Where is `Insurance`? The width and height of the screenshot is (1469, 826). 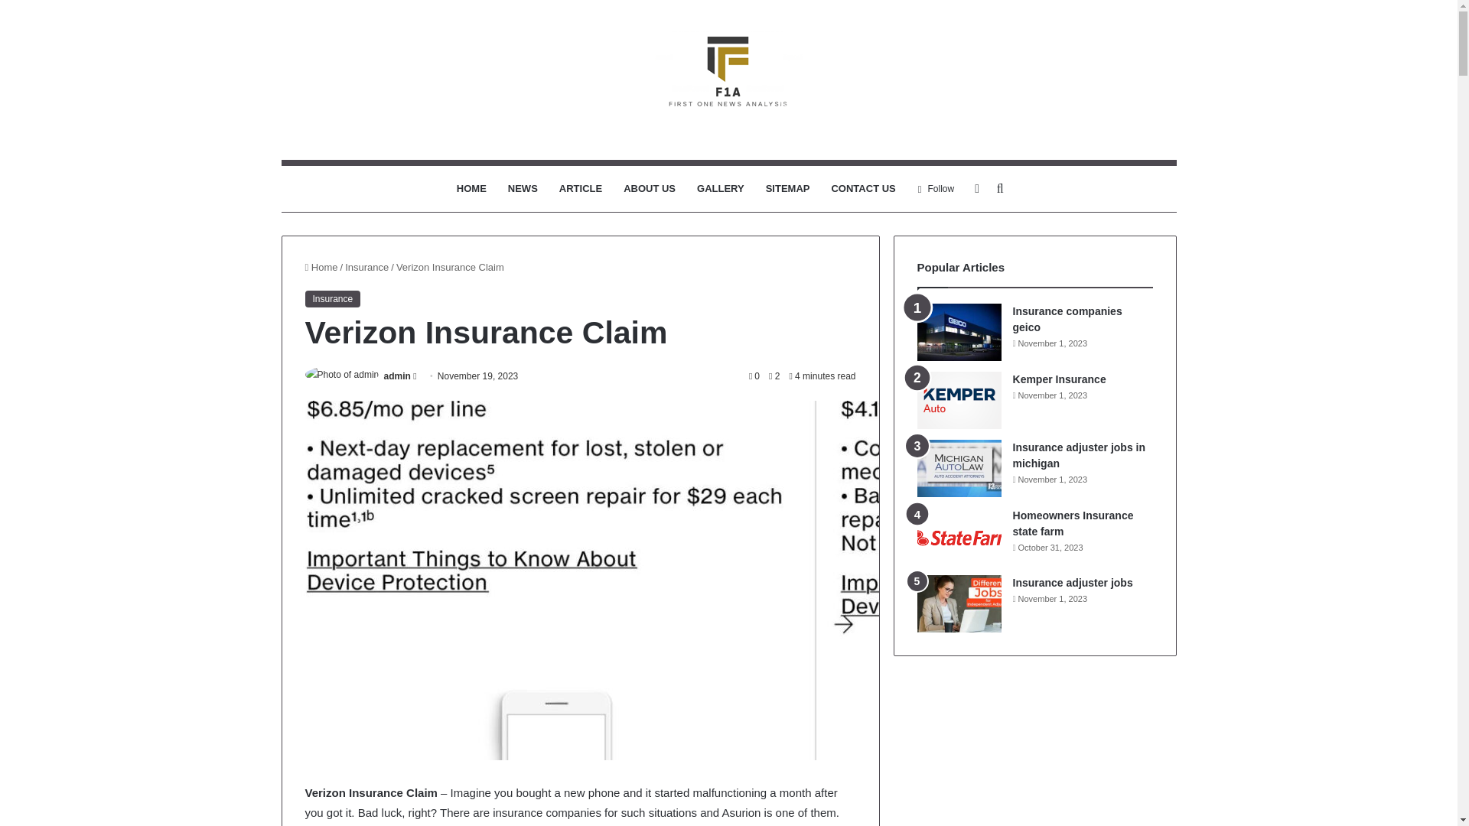 Insurance is located at coordinates (332, 298).